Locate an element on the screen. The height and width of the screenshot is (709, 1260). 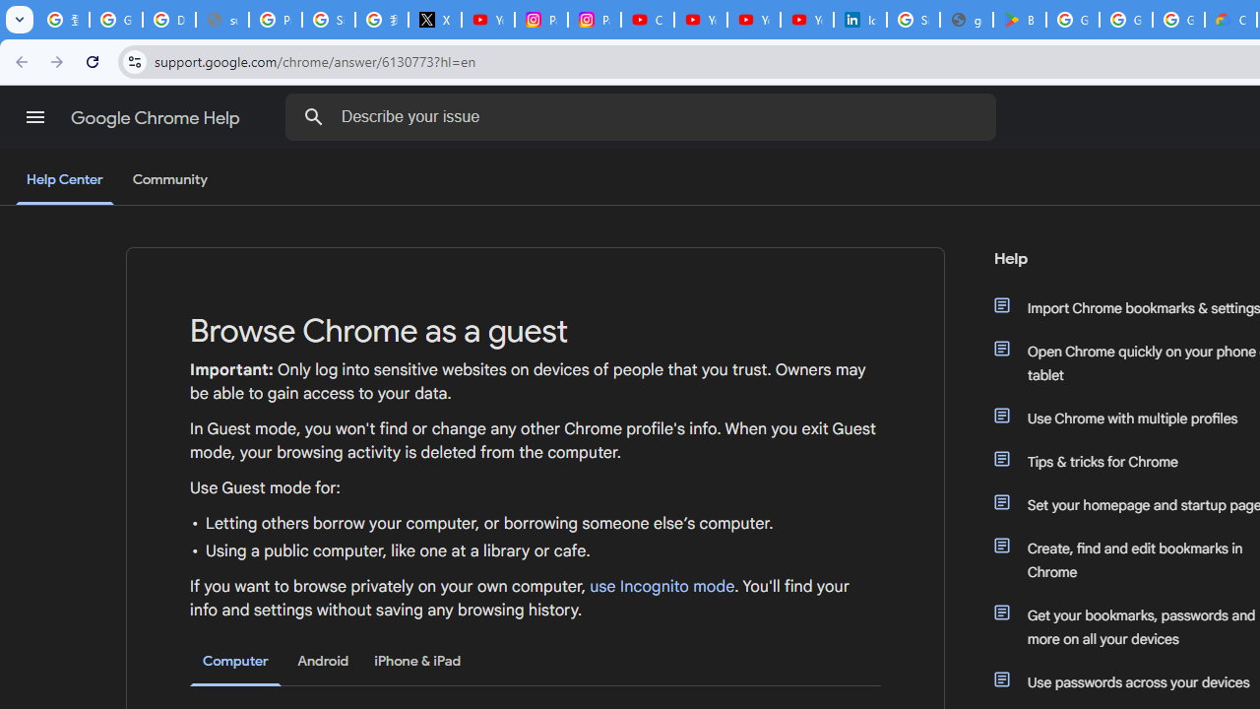
X is located at coordinates (434, 20).